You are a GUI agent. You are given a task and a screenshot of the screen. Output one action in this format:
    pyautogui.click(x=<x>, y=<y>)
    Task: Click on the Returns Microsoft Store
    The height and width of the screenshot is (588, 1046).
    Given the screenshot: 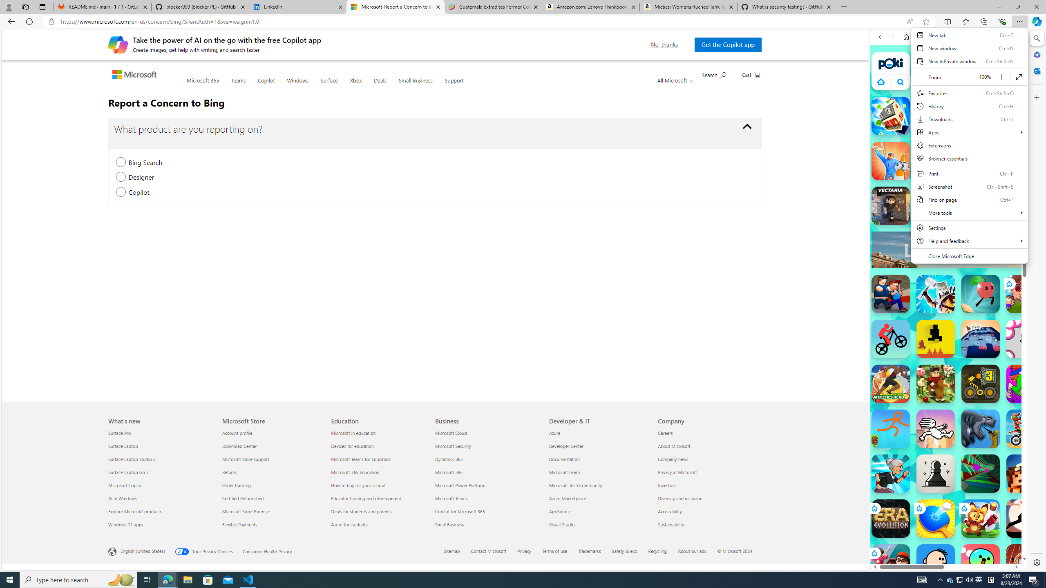 What is the action you would take?
    pyautogui.click(x=230, y=472)
    